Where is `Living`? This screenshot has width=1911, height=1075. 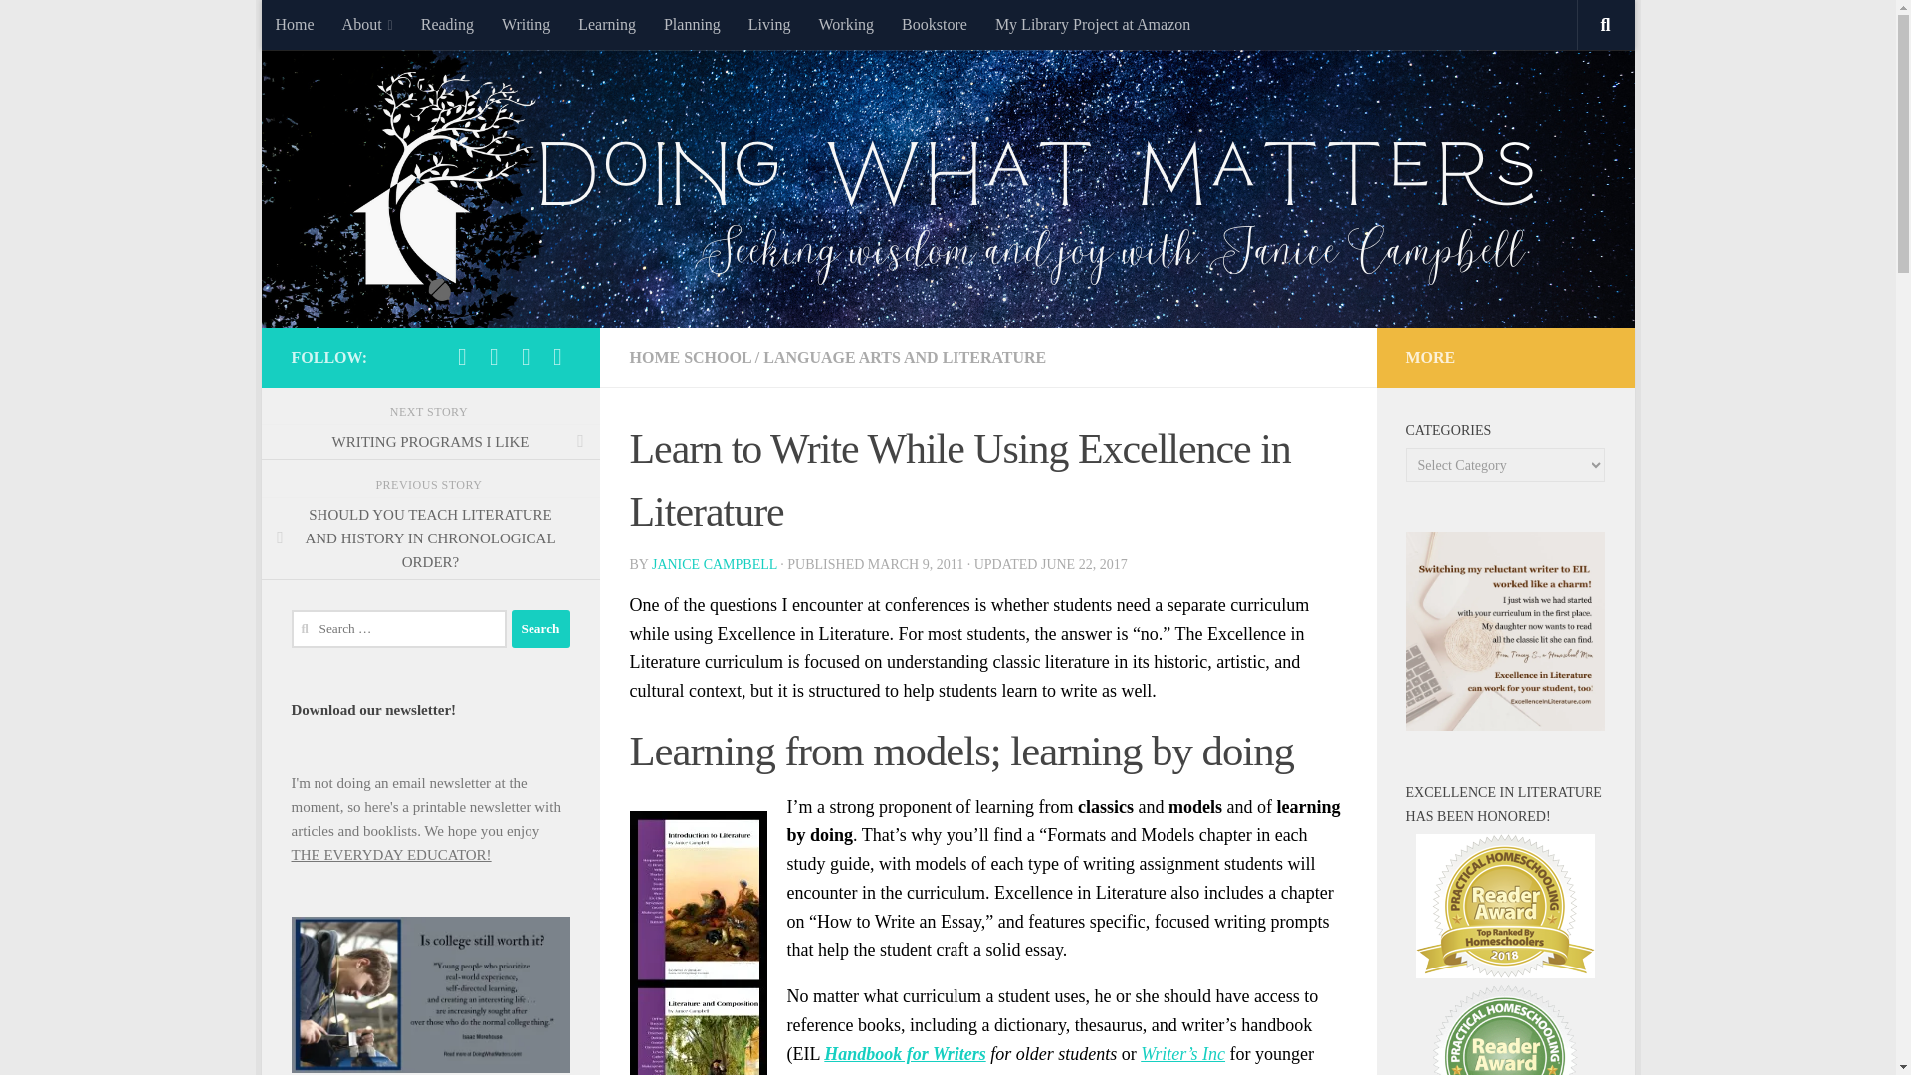
Living is located at coordinates (768, 24).